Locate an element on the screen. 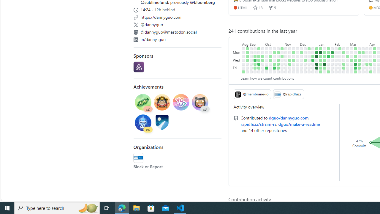 The image size is (380, 214). 4 contributions on September 21st. is located at coordinates (259, 64).